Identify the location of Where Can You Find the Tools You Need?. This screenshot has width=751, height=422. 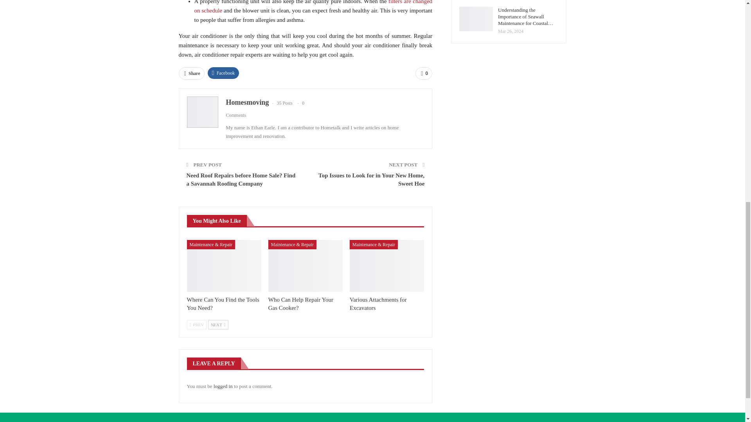
(224, 266).